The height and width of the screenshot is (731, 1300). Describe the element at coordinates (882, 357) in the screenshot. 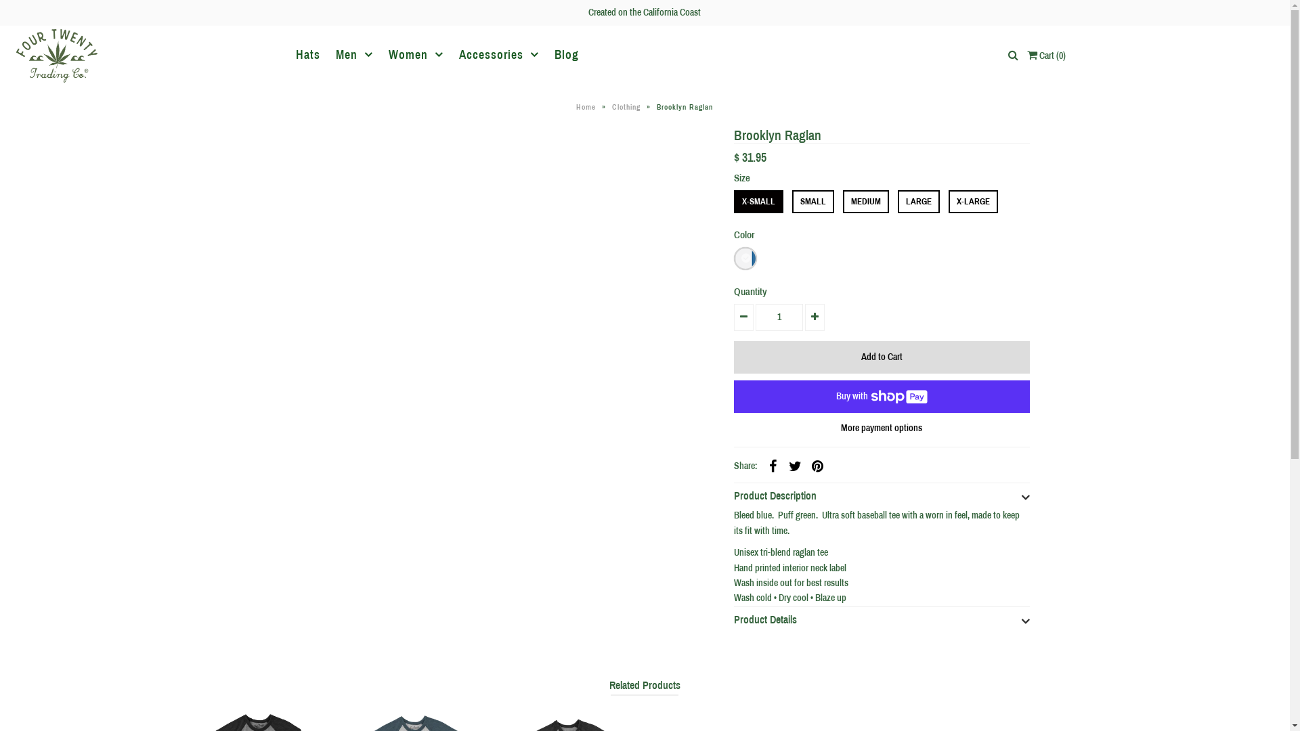

I see `Add to Cart` at that location.